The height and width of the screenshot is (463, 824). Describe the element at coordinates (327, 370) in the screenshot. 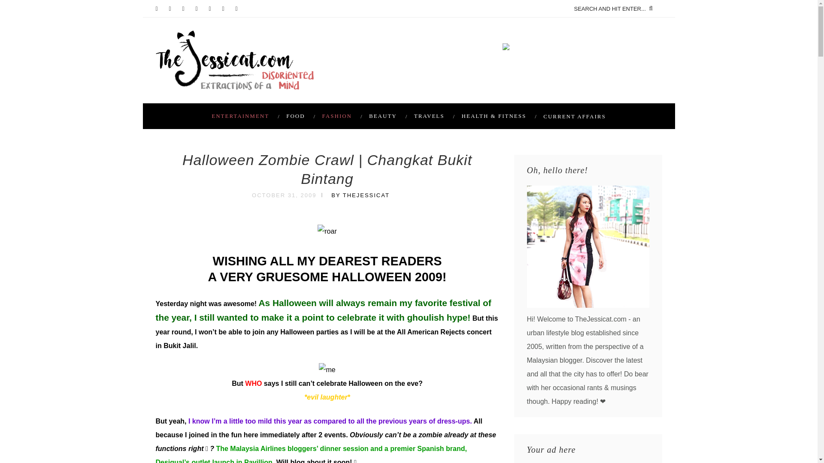

I see `me by jtsljess, on Flickr` at that location.